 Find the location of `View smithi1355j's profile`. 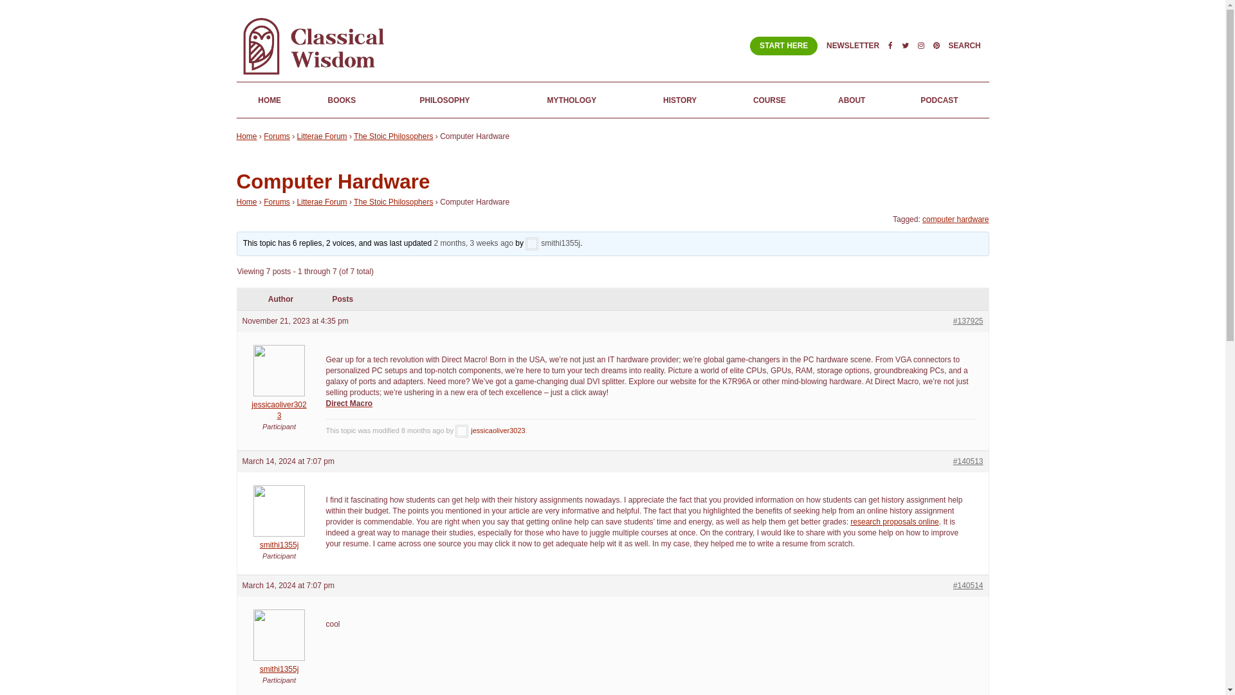

View smithi1355j's profile is located at coordinates (553, 243).